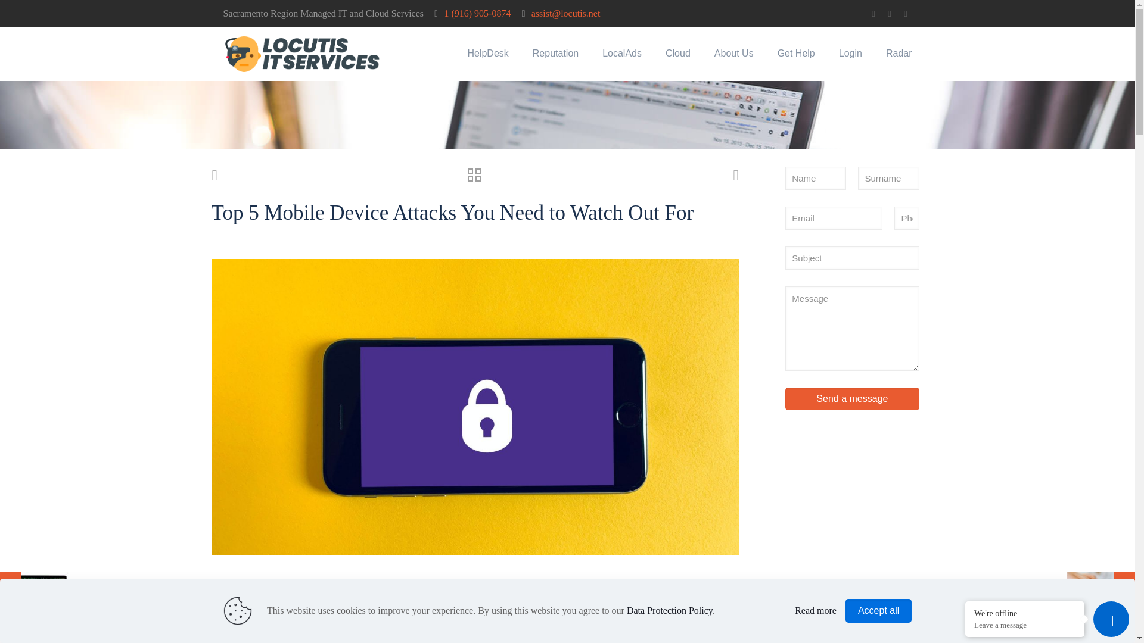  I want to click on Reputation, so click(555, 54).